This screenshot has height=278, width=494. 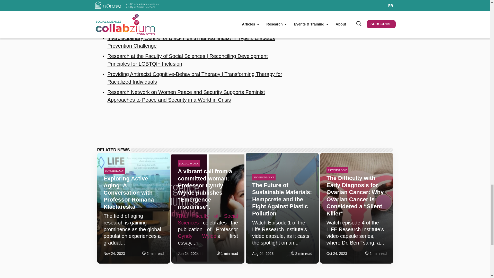 What do you see at coordinates (197, 236) in the screenshot?
I see `Cyndy Wylde` at bounding box center [197, 236].